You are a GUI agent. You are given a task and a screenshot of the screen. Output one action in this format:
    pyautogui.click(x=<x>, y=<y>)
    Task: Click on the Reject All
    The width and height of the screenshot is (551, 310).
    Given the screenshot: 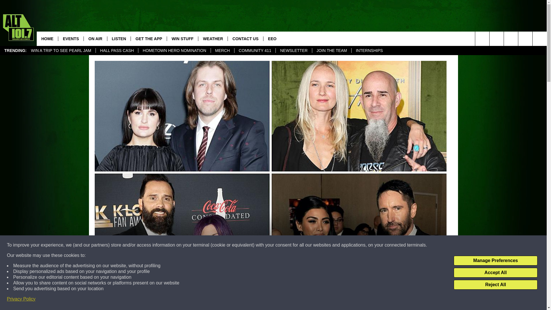 What is the action you would take?
    pyautogui.click(x=495, y=285)
    